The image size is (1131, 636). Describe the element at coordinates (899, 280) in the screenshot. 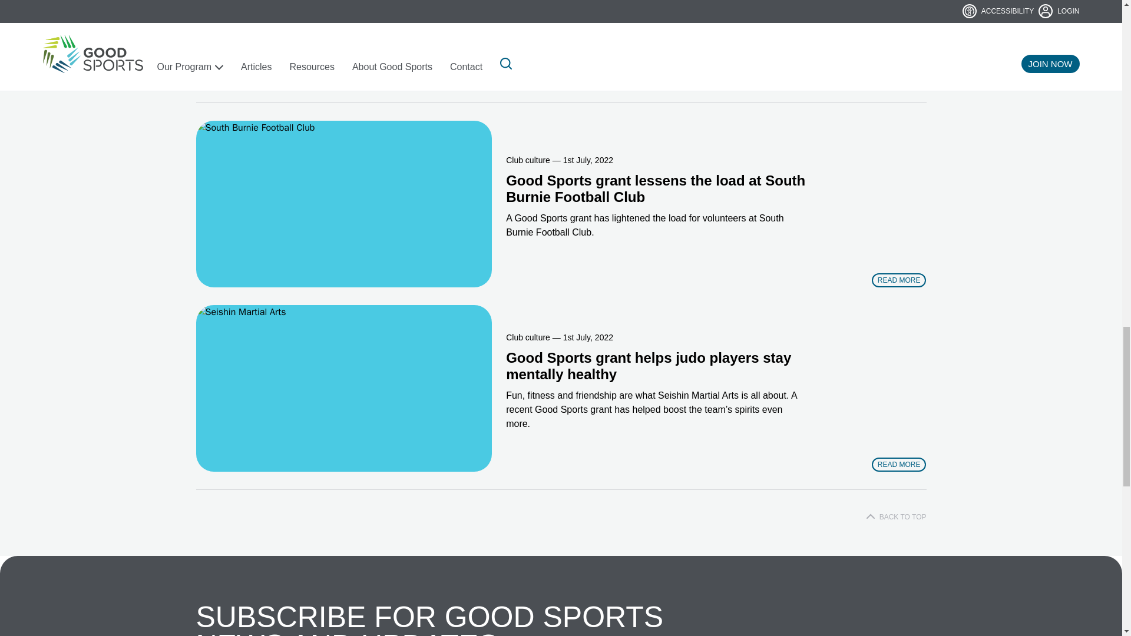

I see `READ MORE` at that location.